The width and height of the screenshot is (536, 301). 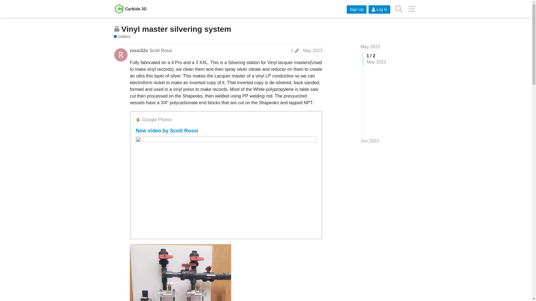 What do you see at coordinates (161, 50) in the screenshot?
I see `Scott Rossi` at bounding box center [161, 50].